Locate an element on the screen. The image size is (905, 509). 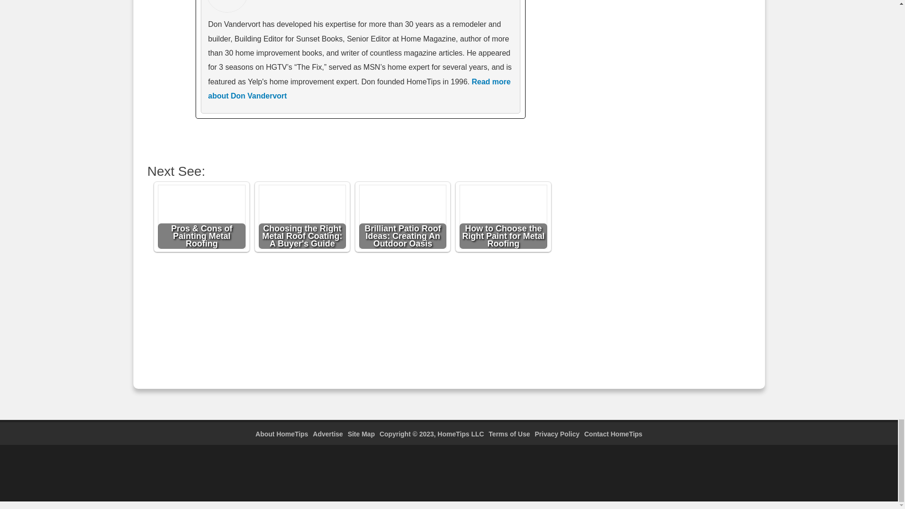
How to Choose the Right Paint for Metal Roofing is located at coordinates (503, 218).